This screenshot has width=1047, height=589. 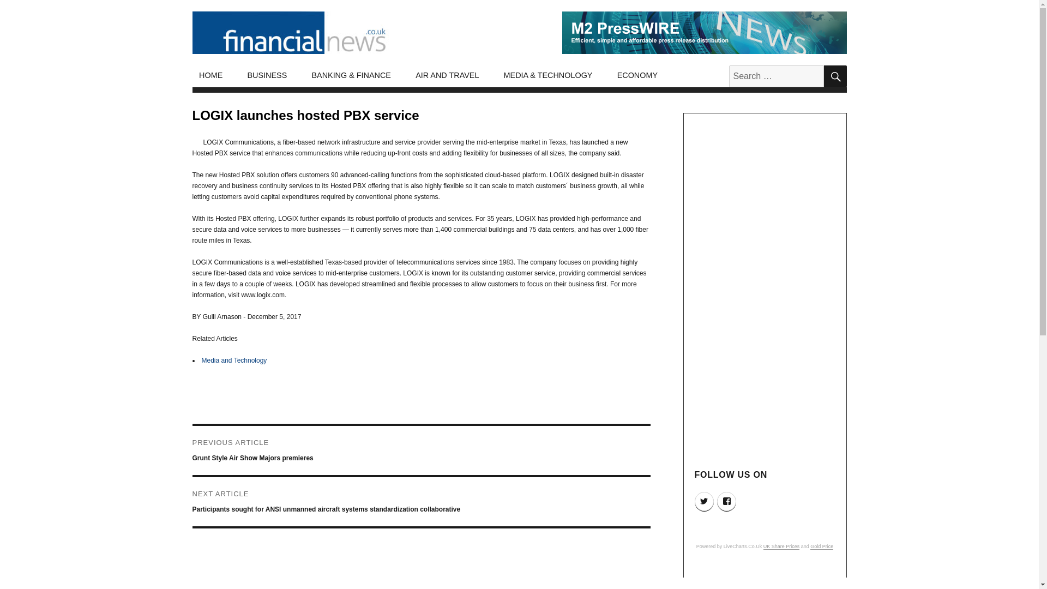 I want to click on Advertisement, so click(x=423, y=582).